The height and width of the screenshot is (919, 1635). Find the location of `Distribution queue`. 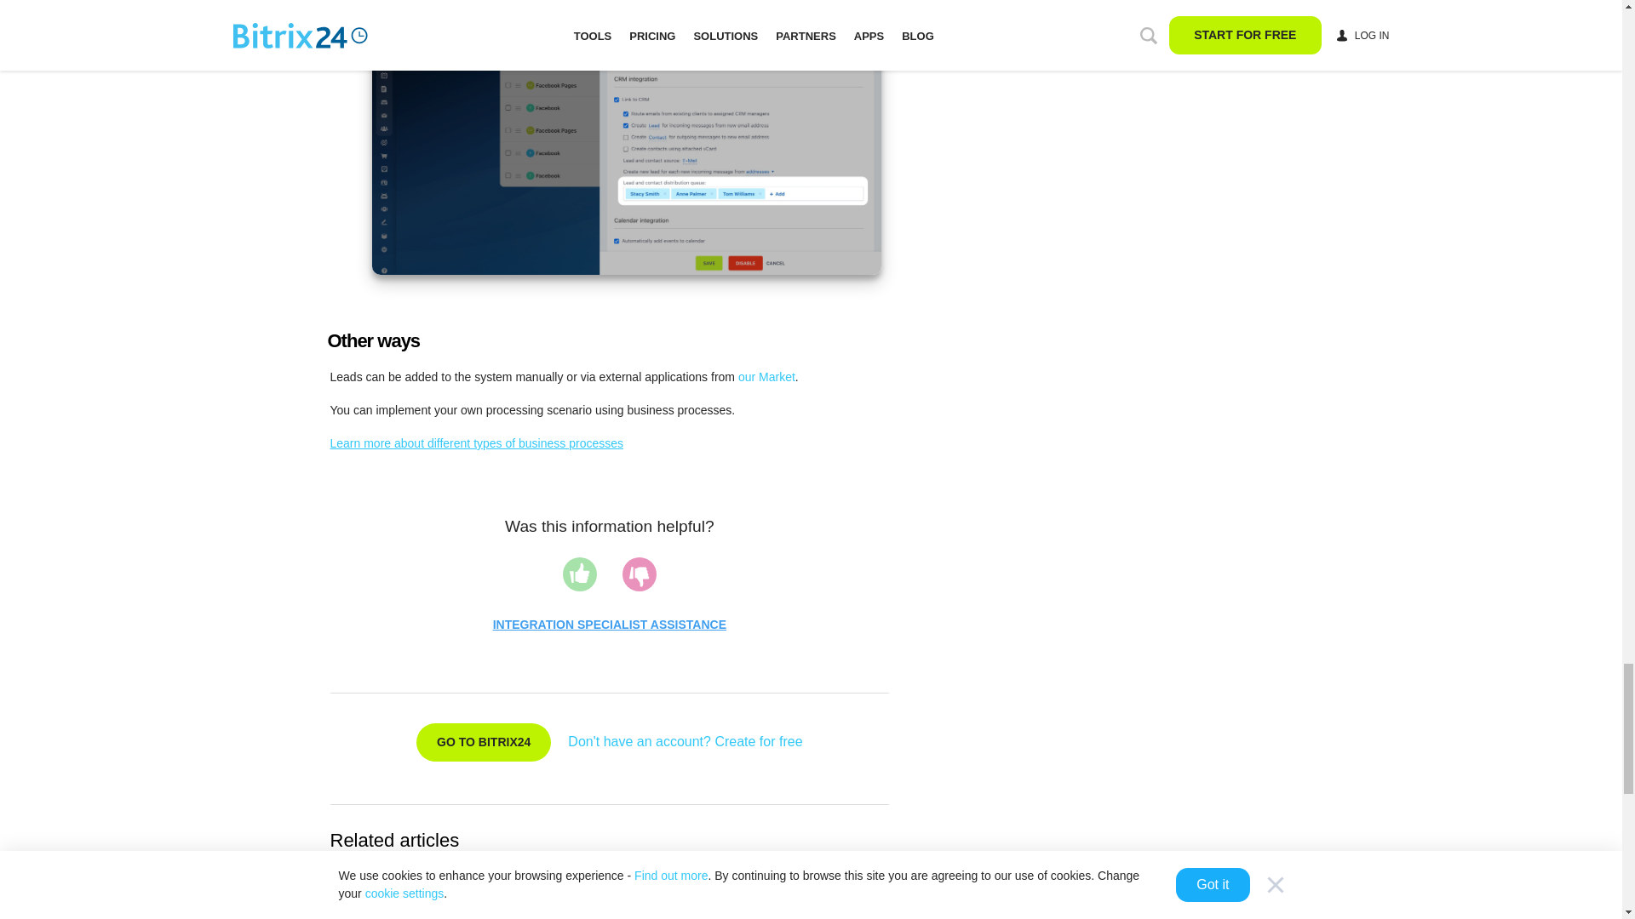

Distribution queue is located at coordinates (625, 137).